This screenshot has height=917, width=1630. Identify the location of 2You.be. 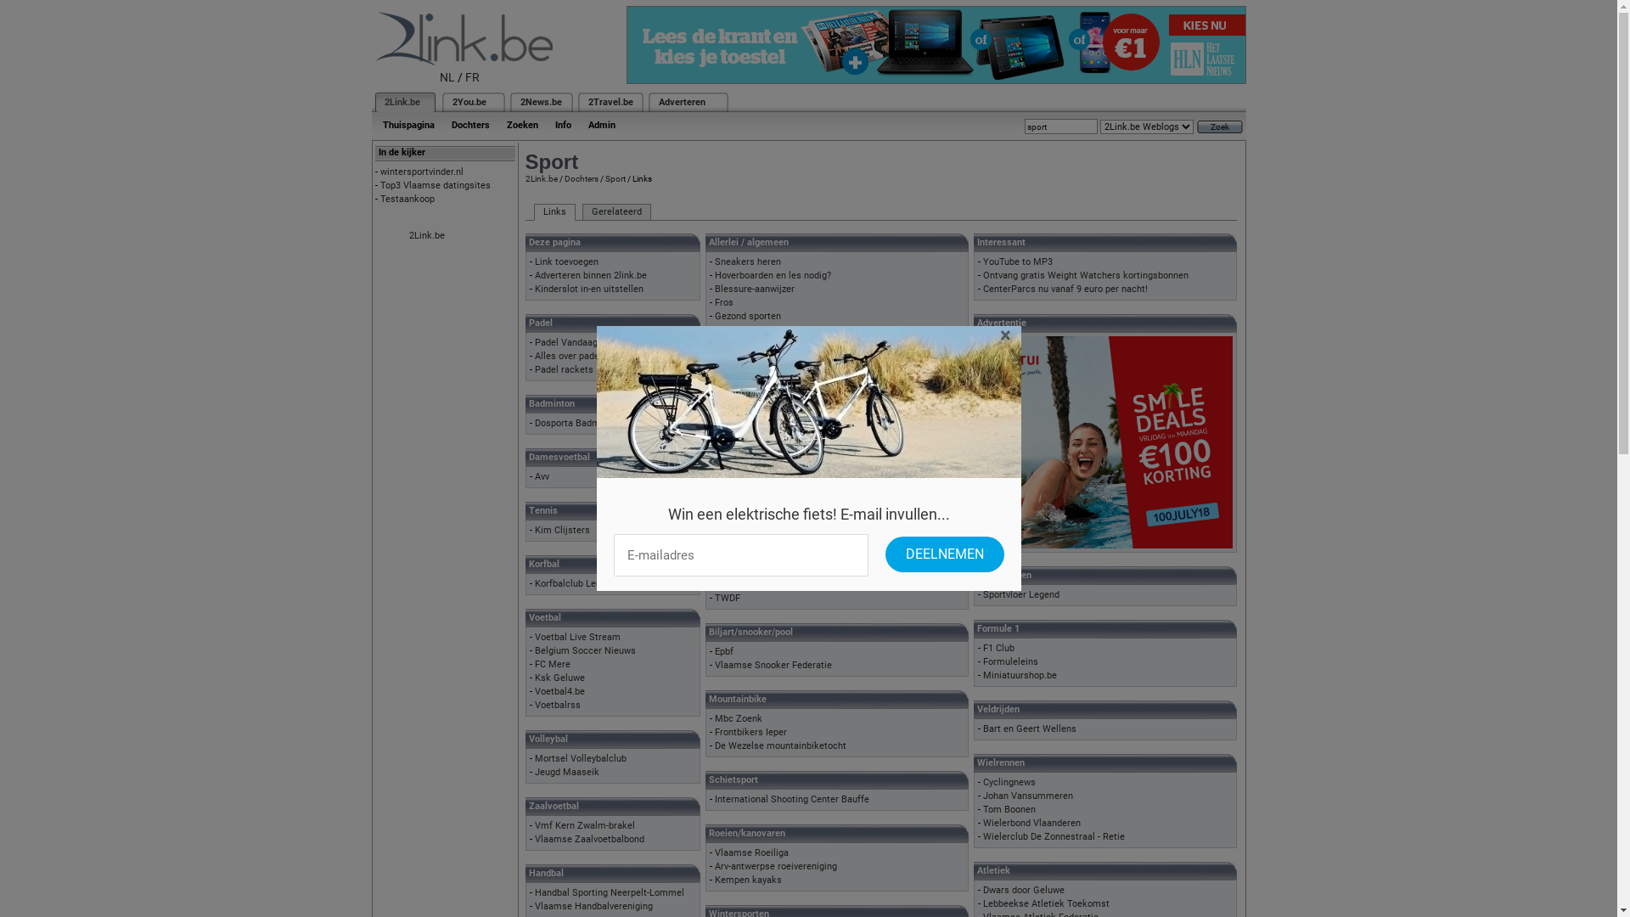
(469, 102).